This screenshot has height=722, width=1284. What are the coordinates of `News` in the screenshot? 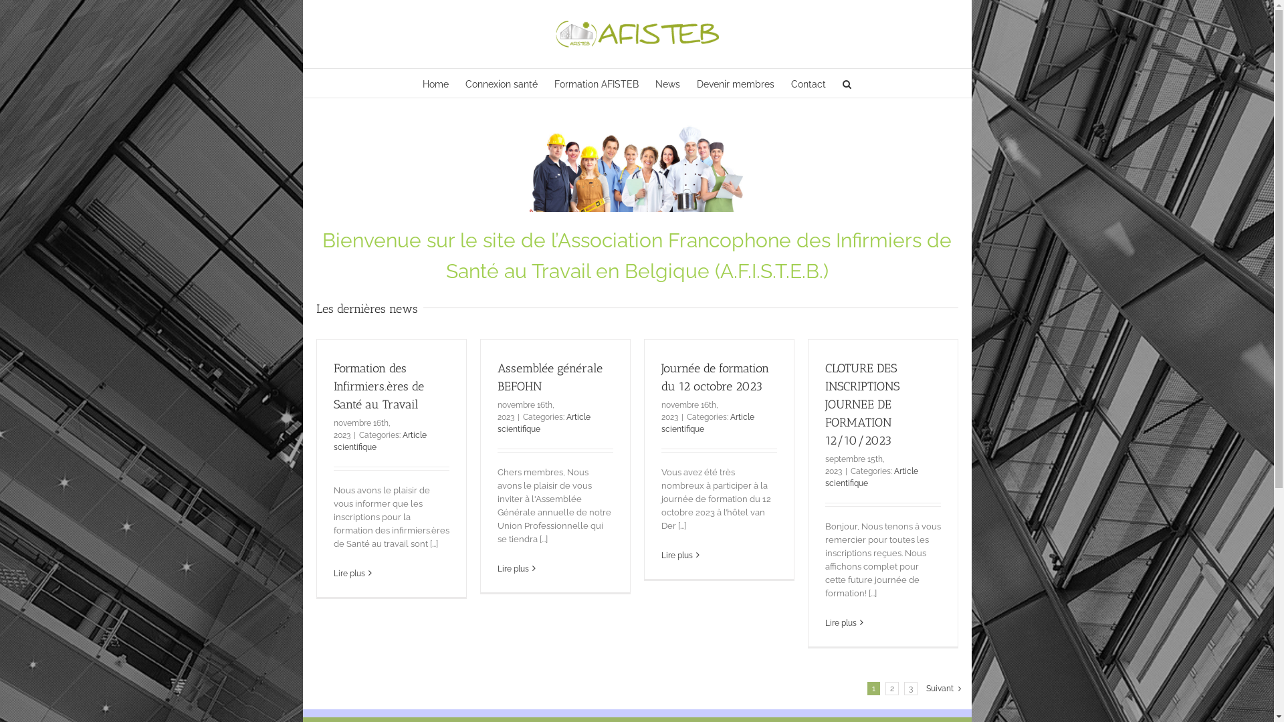 It's located at (667, 83).